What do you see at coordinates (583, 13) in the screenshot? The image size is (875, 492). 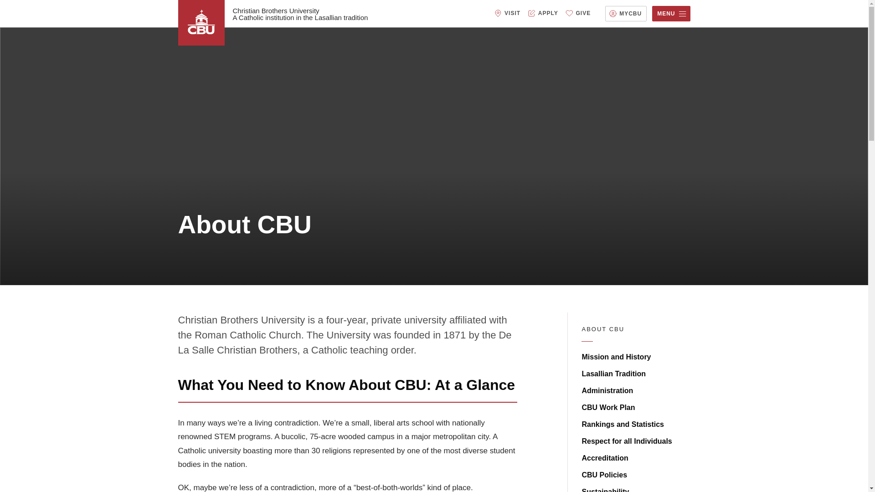 I see `GIVE` at bounding box center [583, 13].